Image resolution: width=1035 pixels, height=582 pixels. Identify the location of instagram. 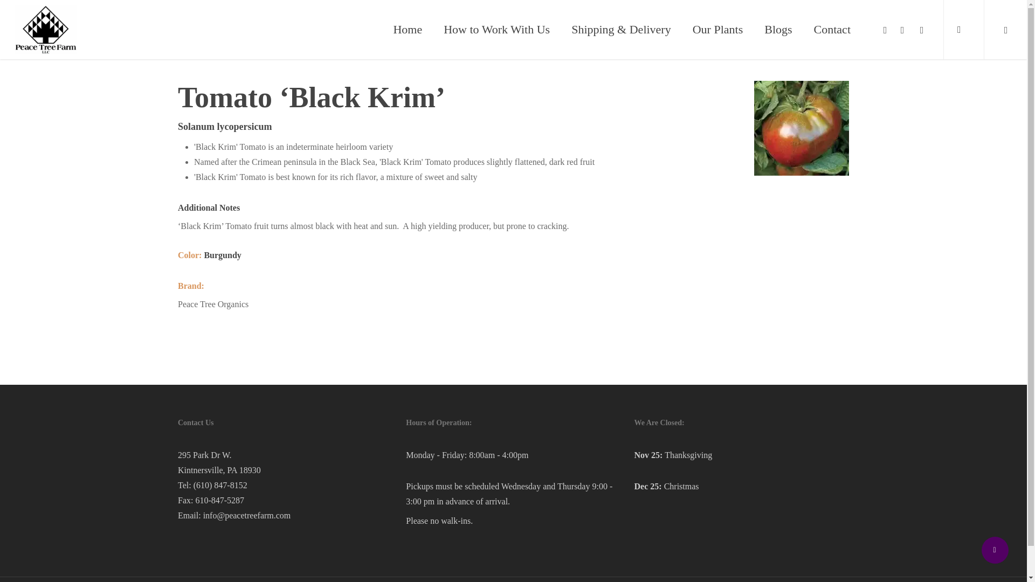
(902, 30).